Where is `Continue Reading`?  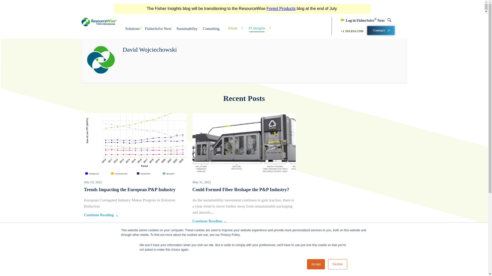
Continue Reading is located at coordinates (207, 221).